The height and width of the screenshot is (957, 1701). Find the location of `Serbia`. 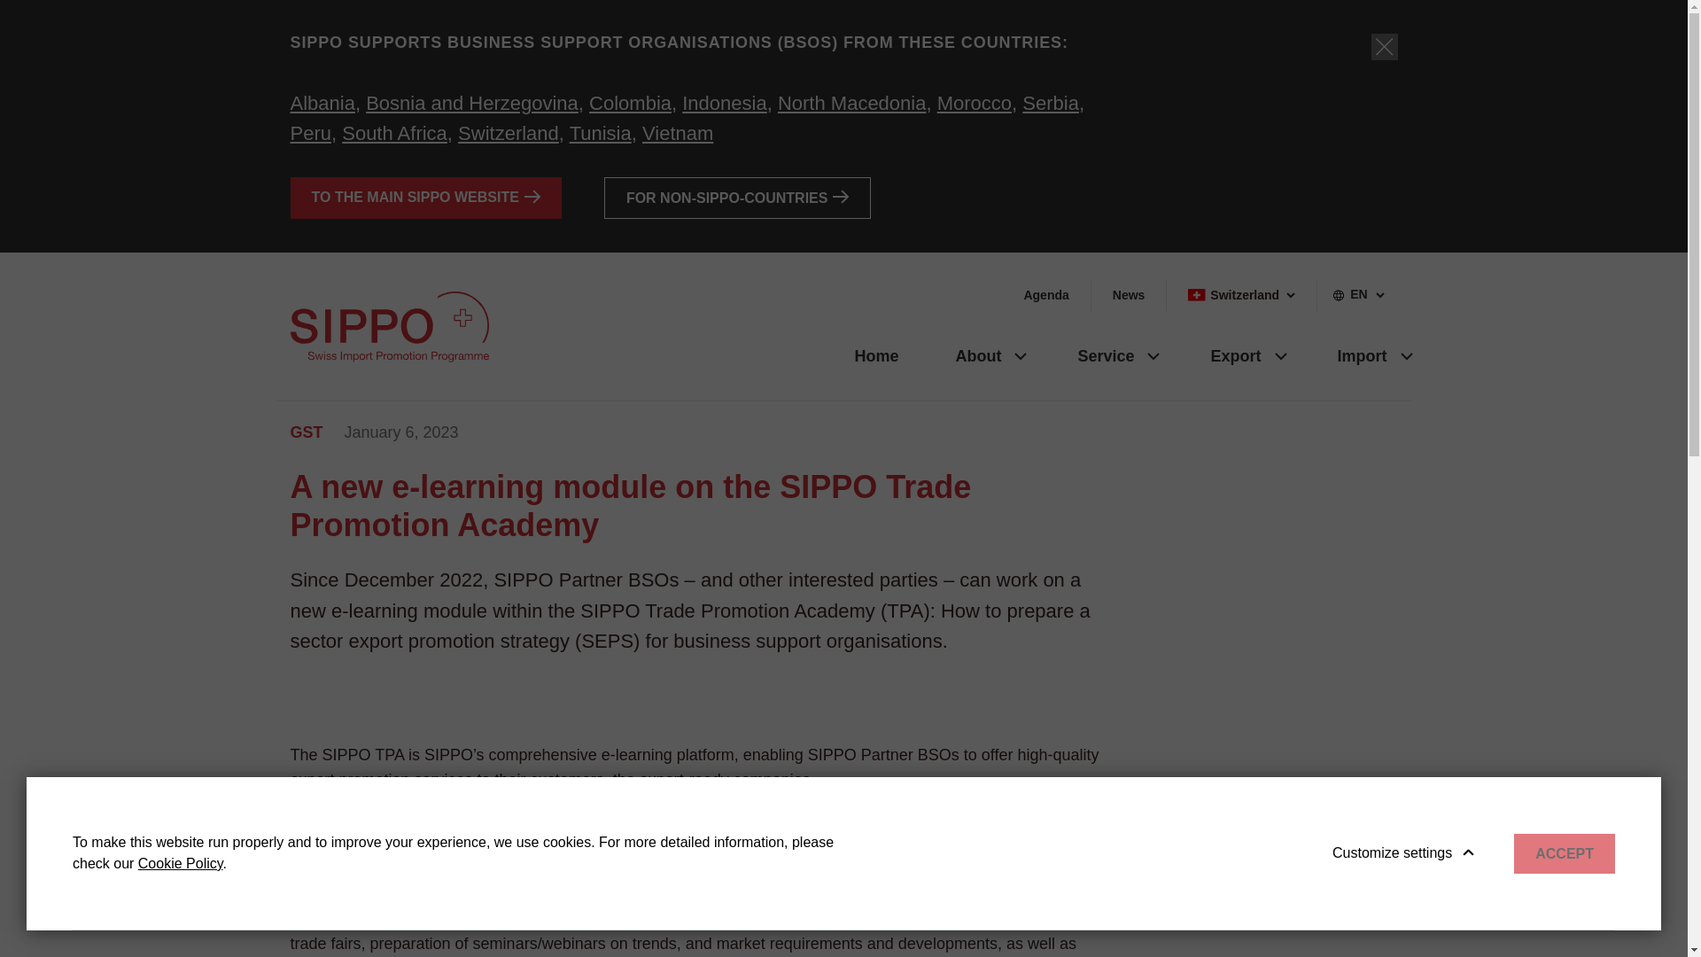

Serbia is located at coordinates (1050, 103).